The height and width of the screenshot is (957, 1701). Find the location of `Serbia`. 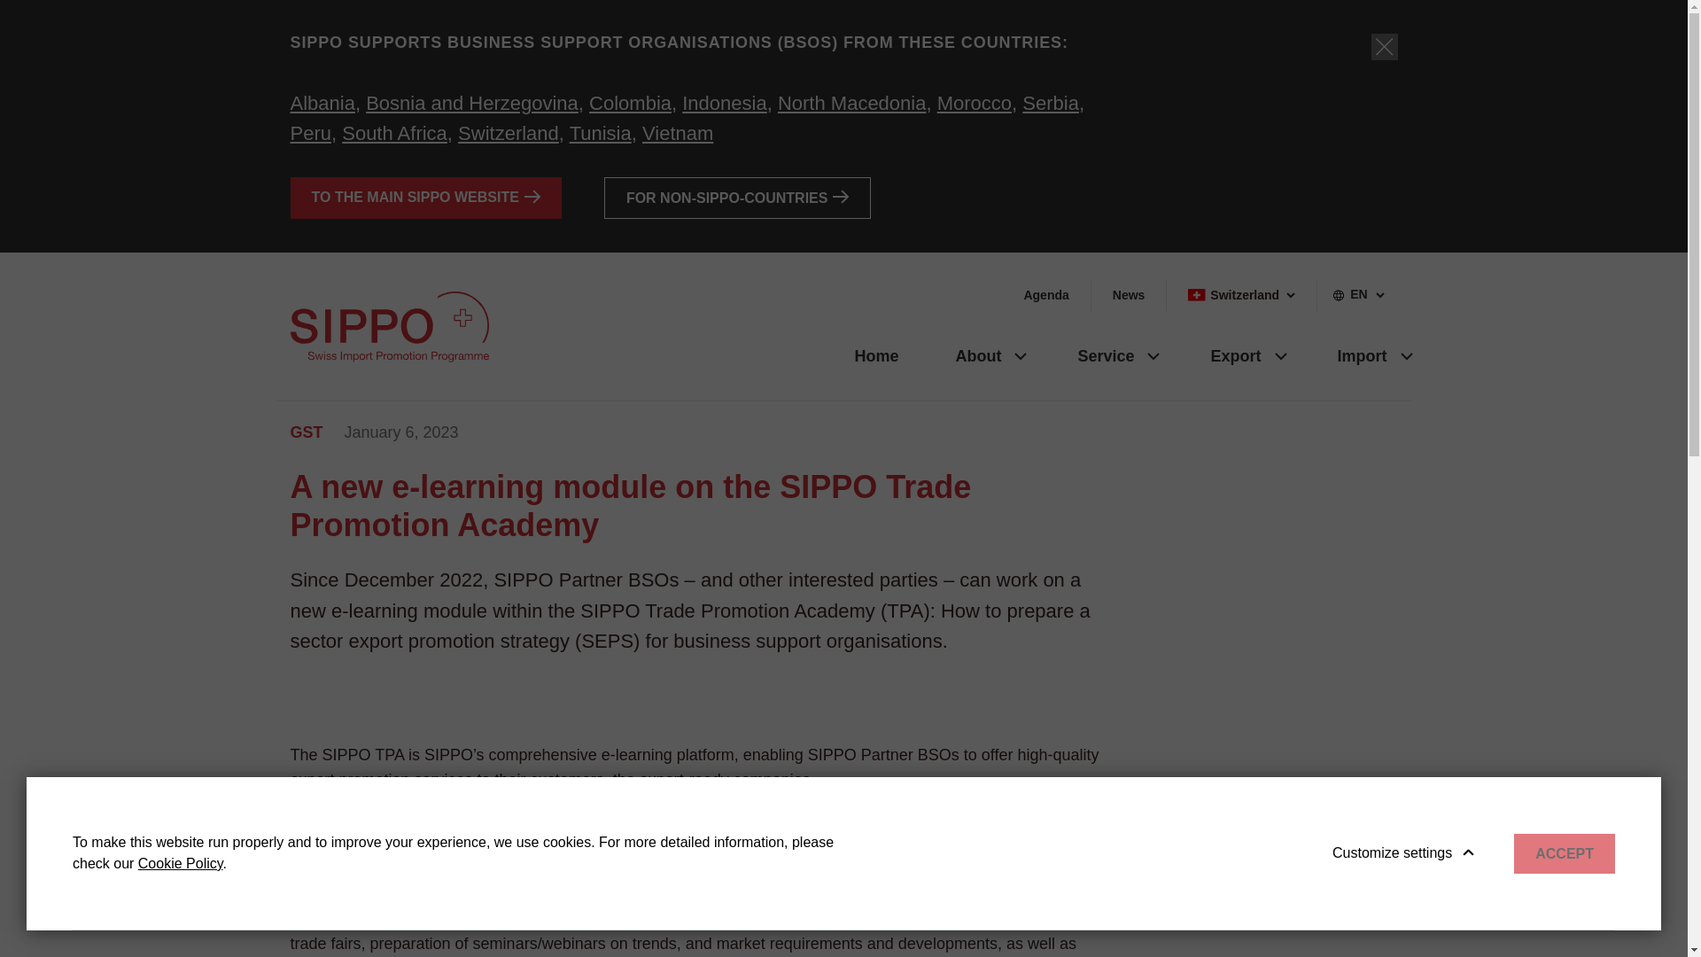

Serbia is located at coordinates (1050, 103).